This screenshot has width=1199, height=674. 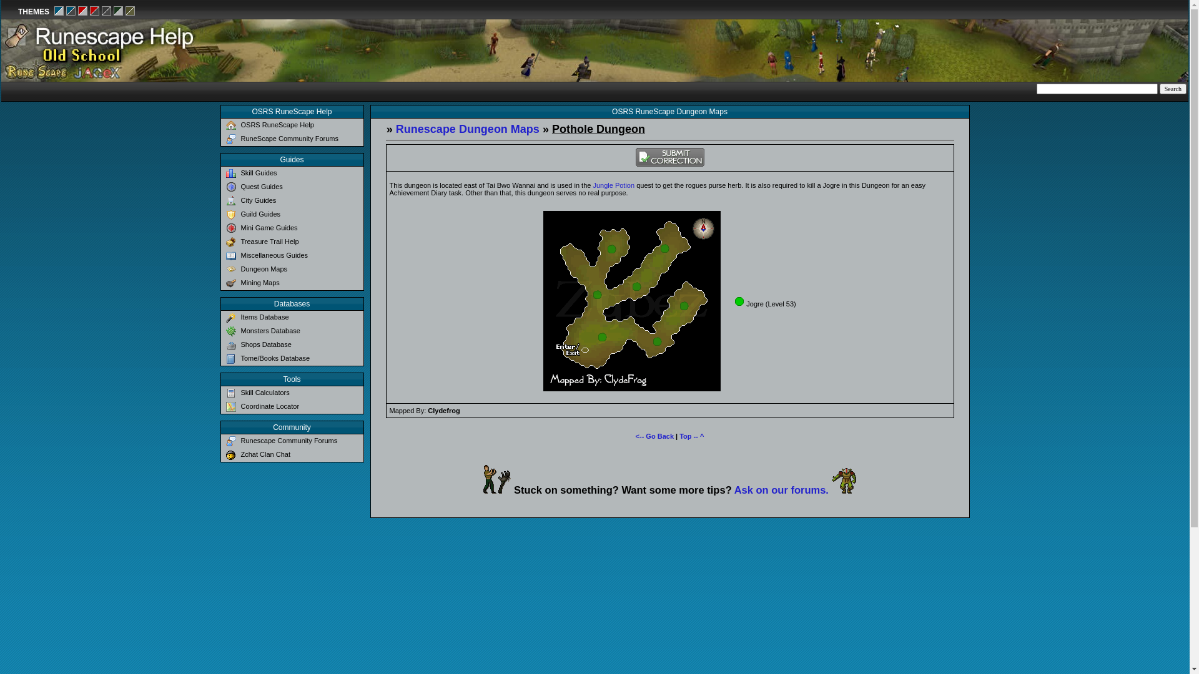 What do you see at coordinates (292, 173) in the screenshot?
I see `Skill Guides` at bounding box center [292, 173].